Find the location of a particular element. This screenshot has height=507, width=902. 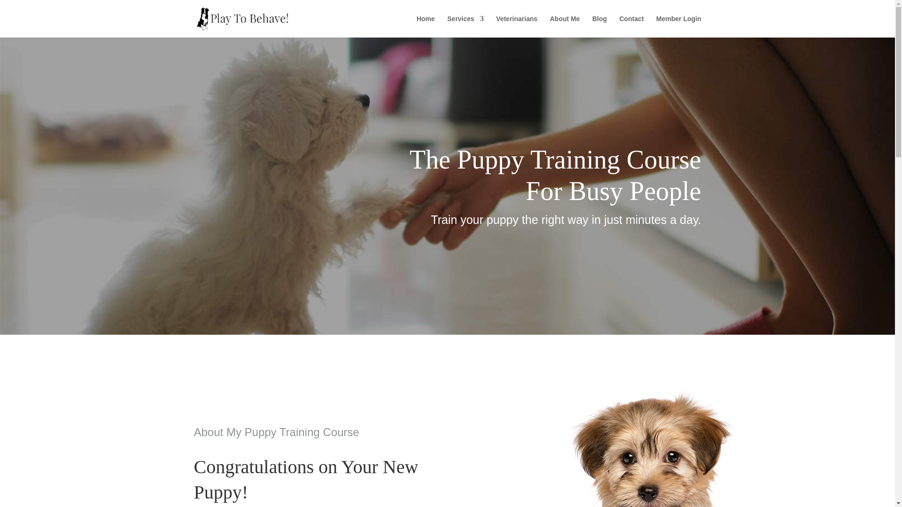

Services is located at coordinates (465, 26).